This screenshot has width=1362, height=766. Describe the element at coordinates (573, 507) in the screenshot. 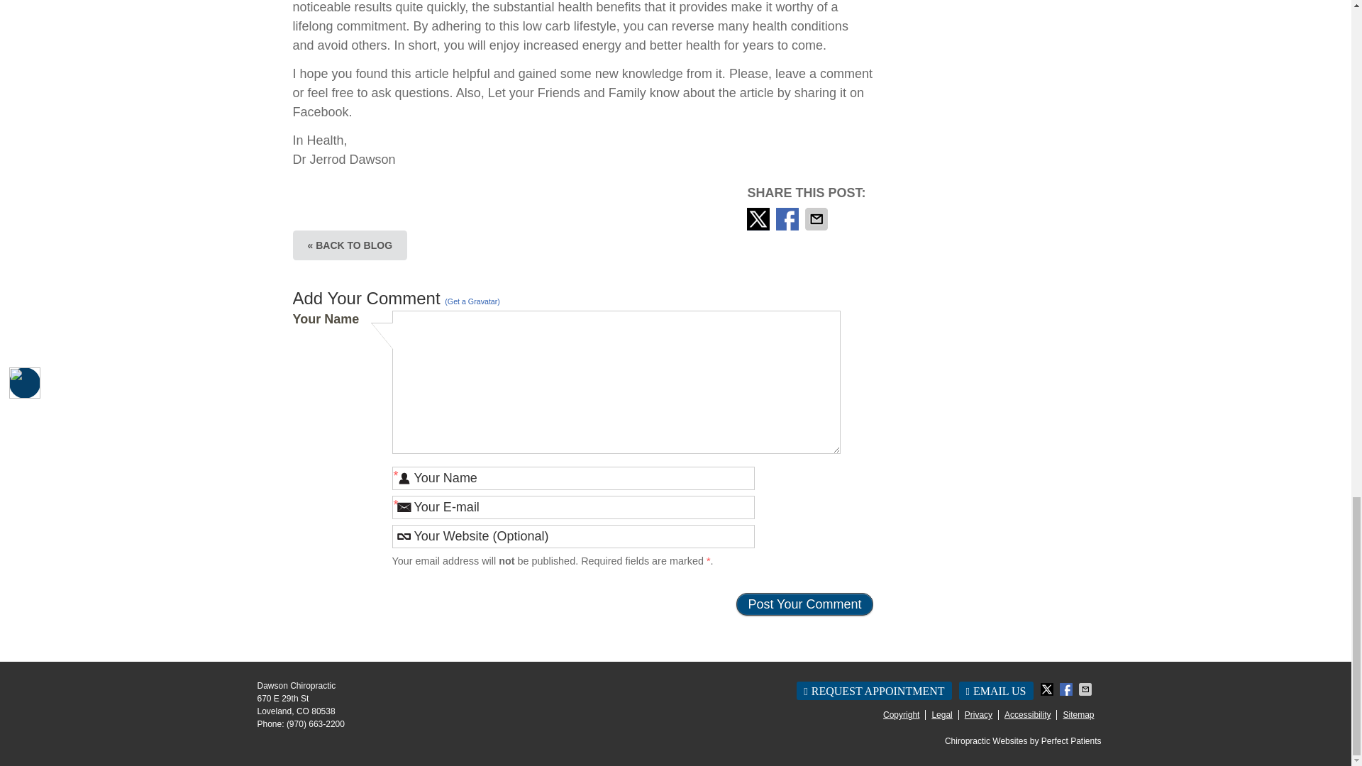

I see `Your E-mail` at that location.